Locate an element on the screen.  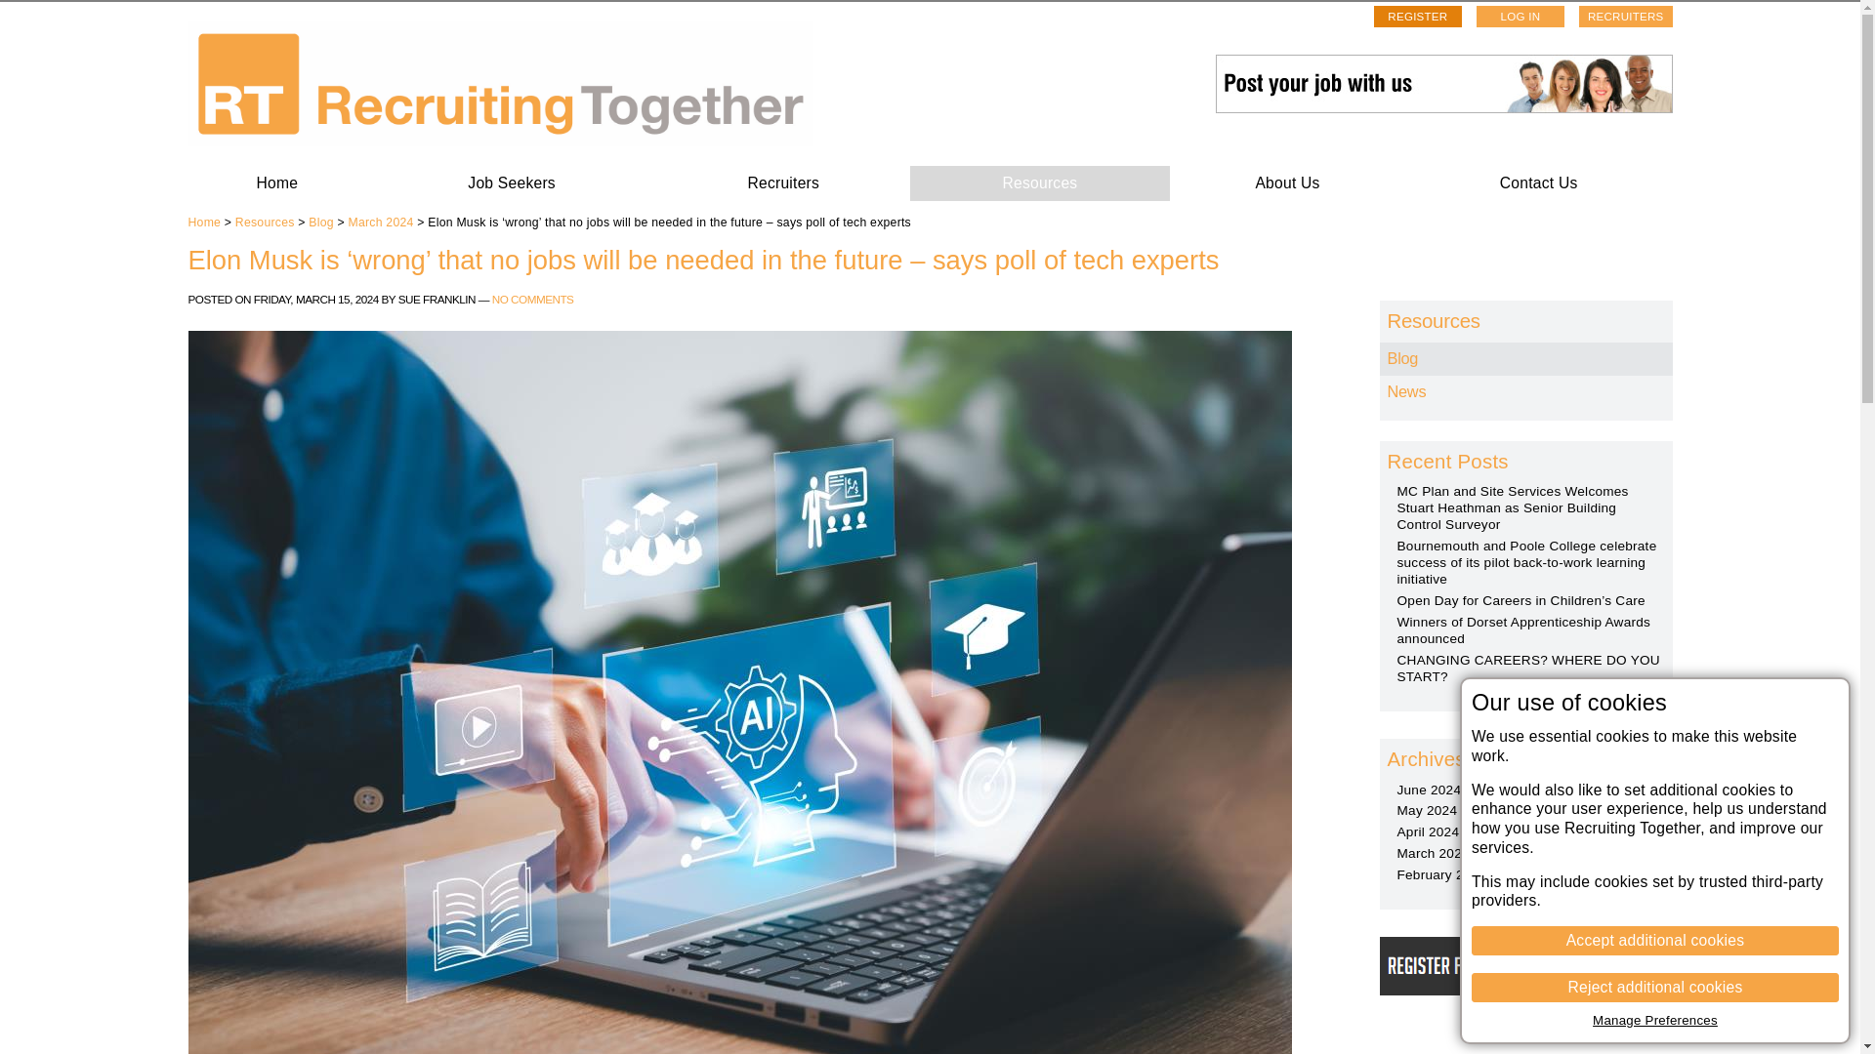
Blog is located at coordinates (320, 223).